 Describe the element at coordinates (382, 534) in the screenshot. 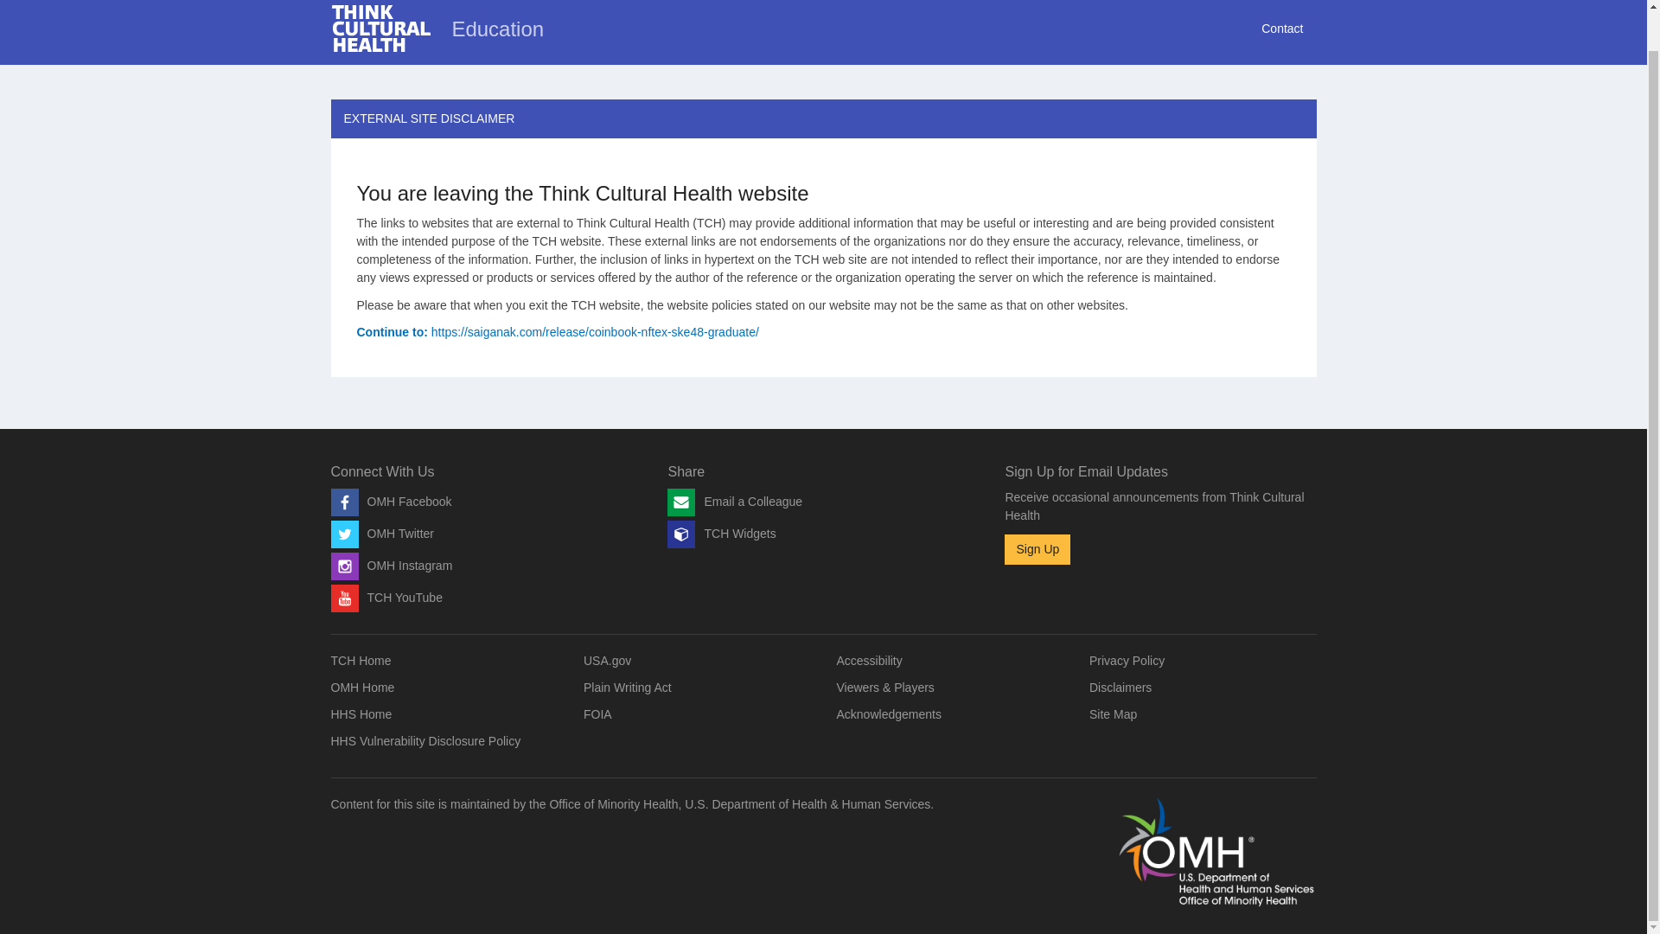

I see `OMH Twitter` at that location.